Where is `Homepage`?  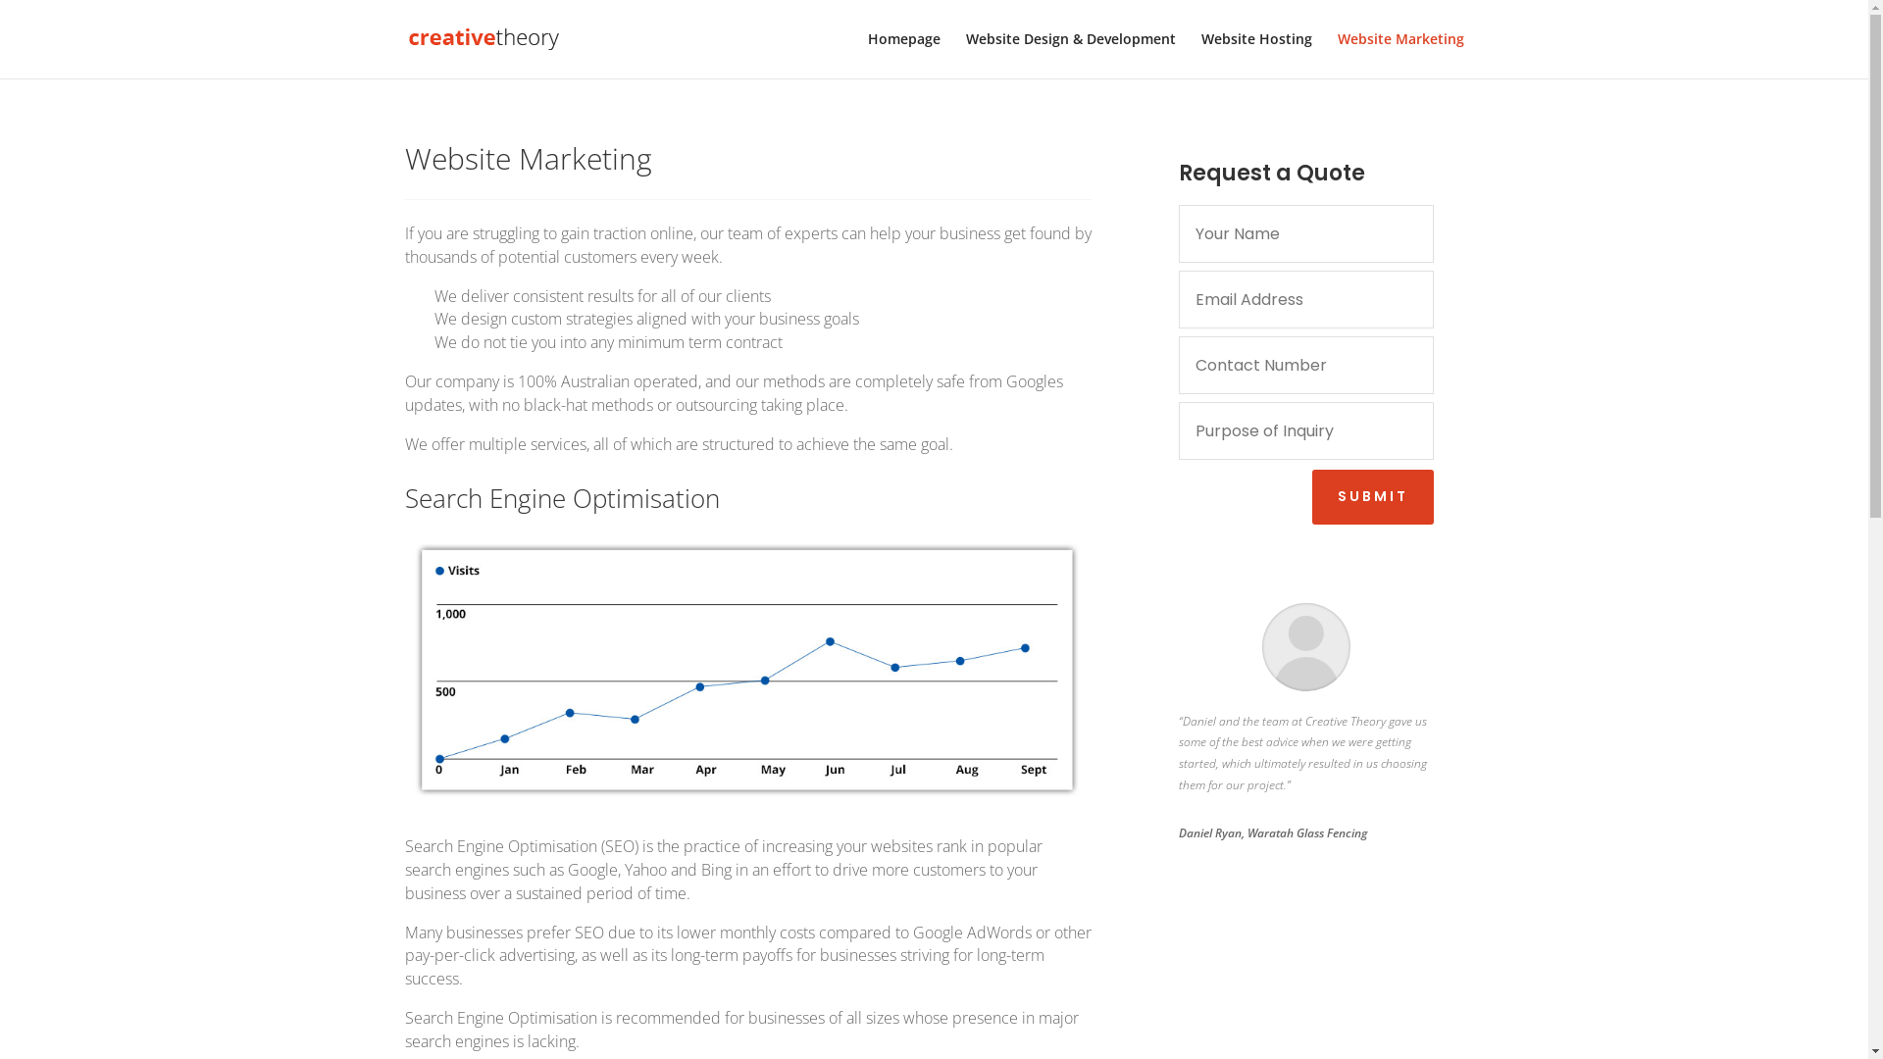 Homepage is located at coordinates (903, 55).